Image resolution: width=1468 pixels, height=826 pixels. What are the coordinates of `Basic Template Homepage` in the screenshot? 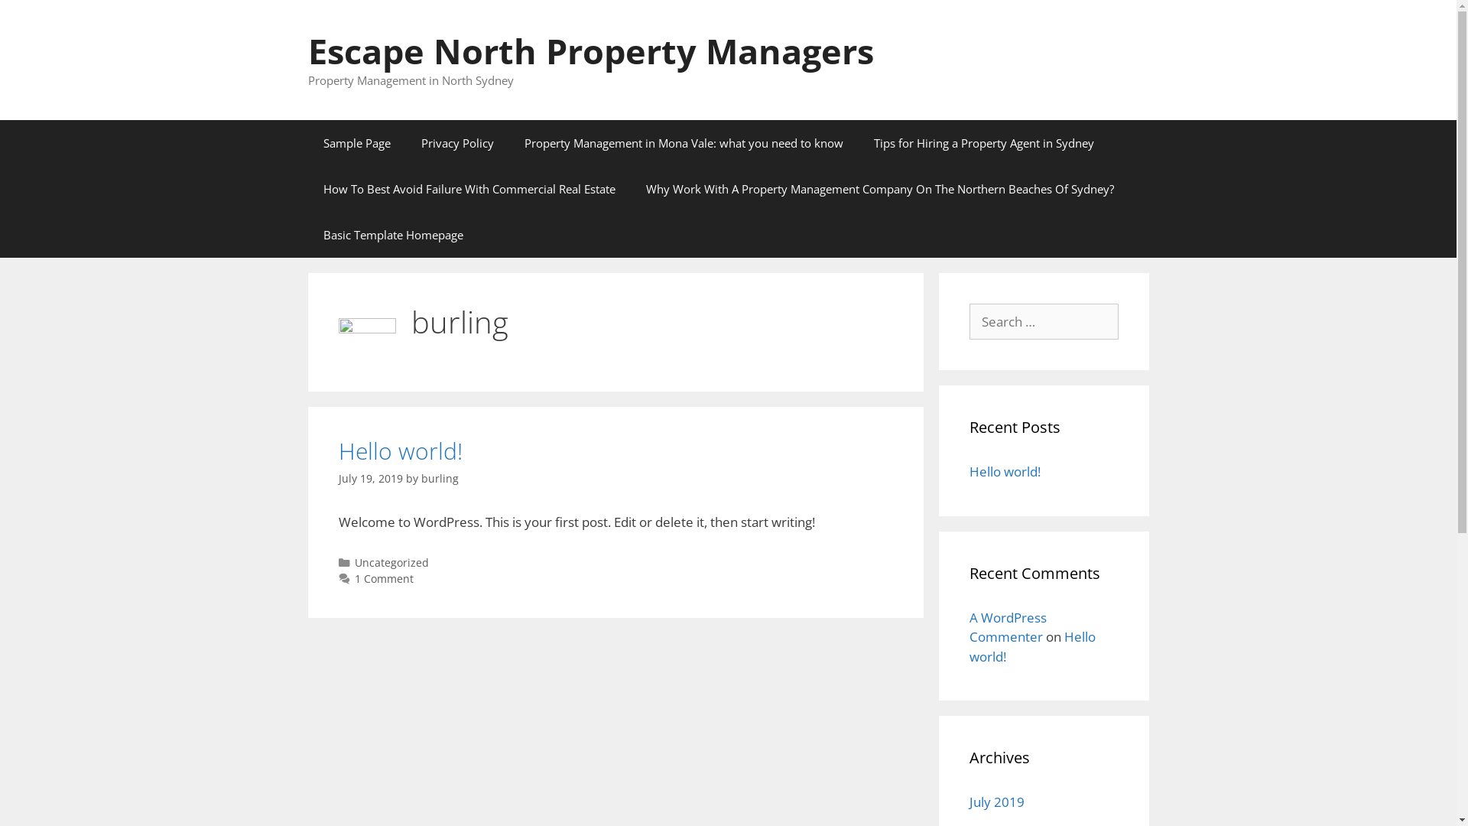 It's located at (393, 234).